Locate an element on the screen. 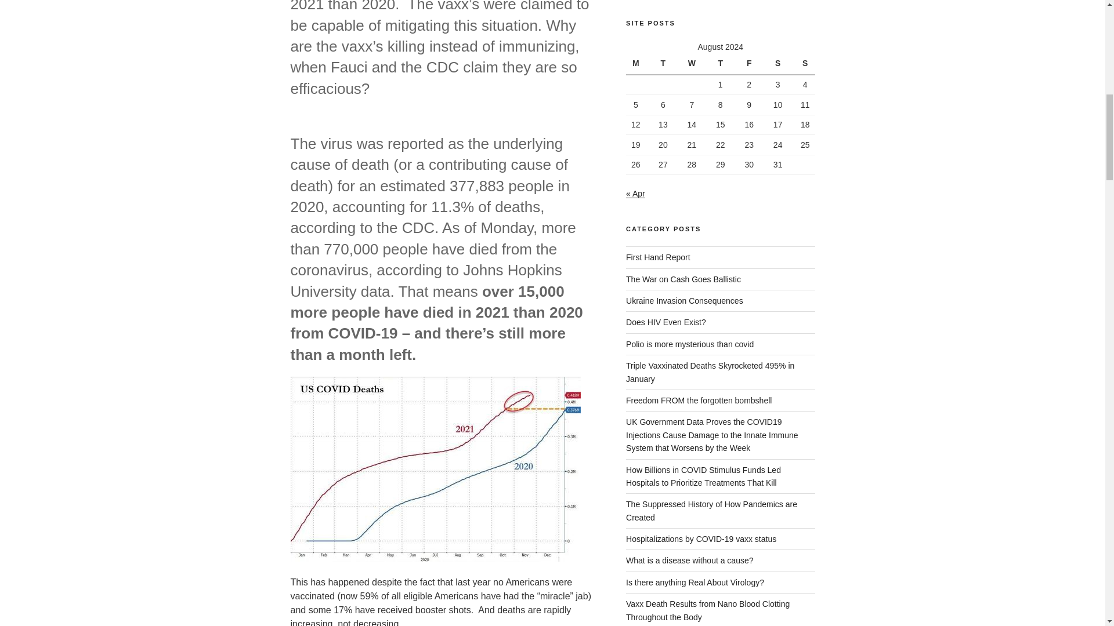 This screenshot has height=626, width=1114. Wednesday is located at coordinates (692, 64).